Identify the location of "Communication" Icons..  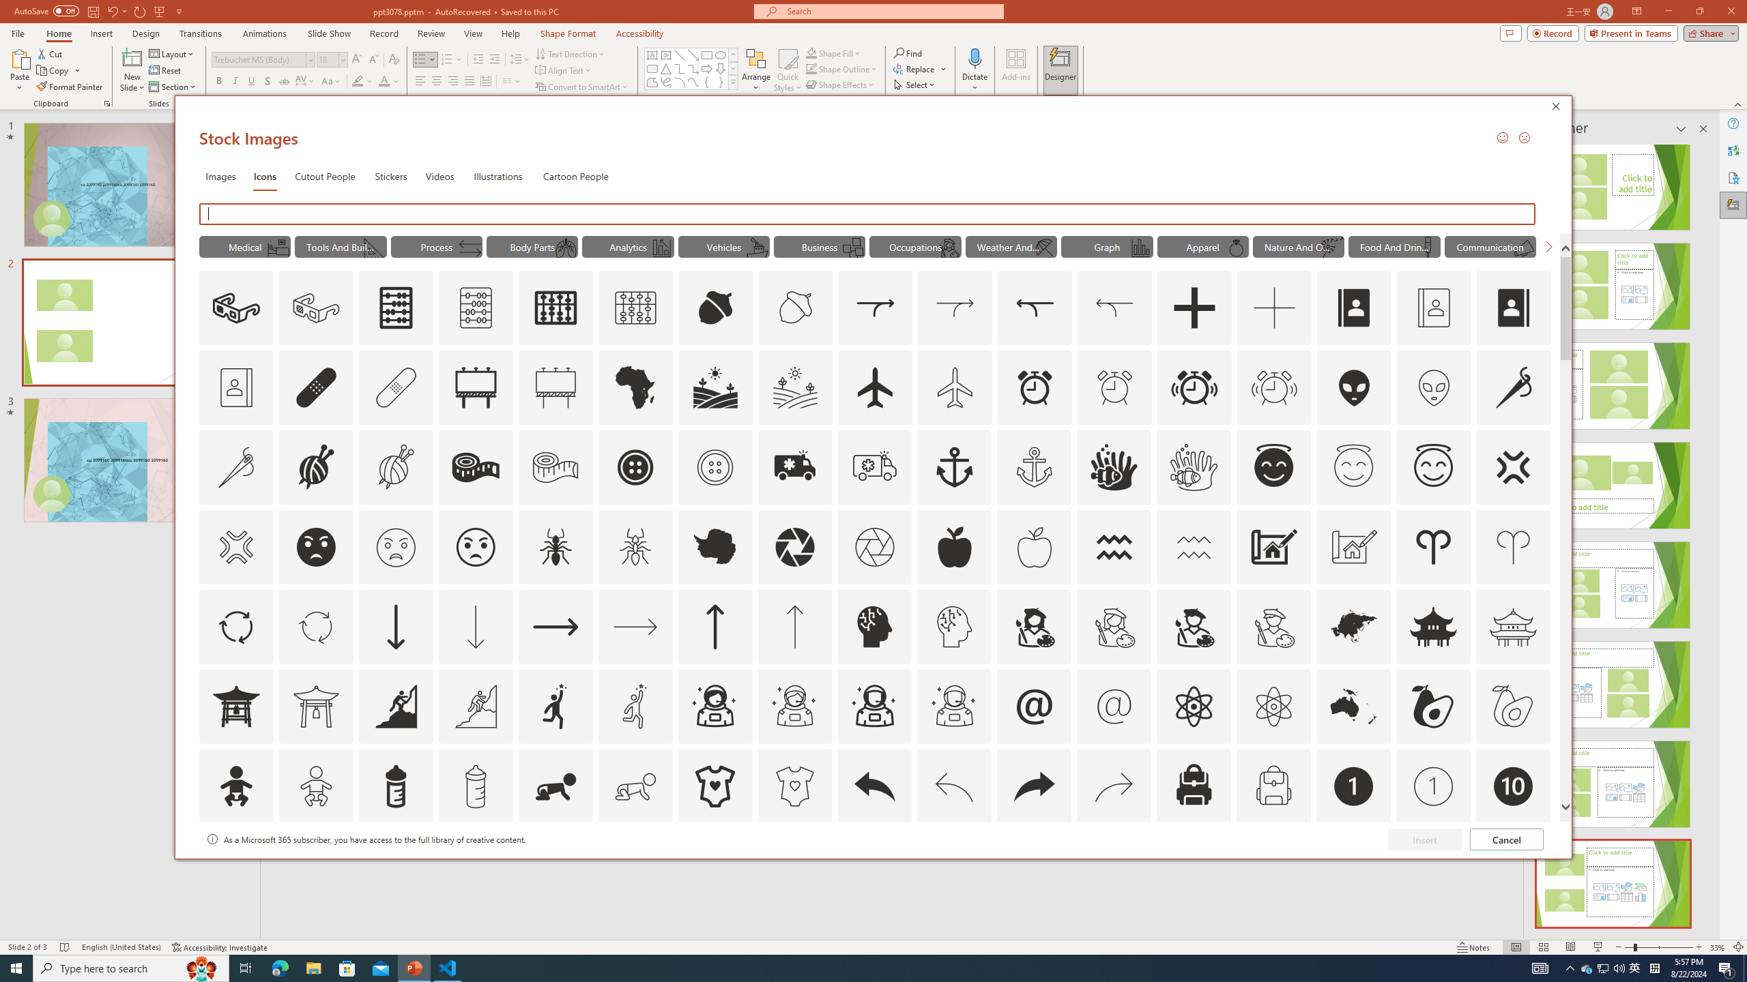
(1490, 246).